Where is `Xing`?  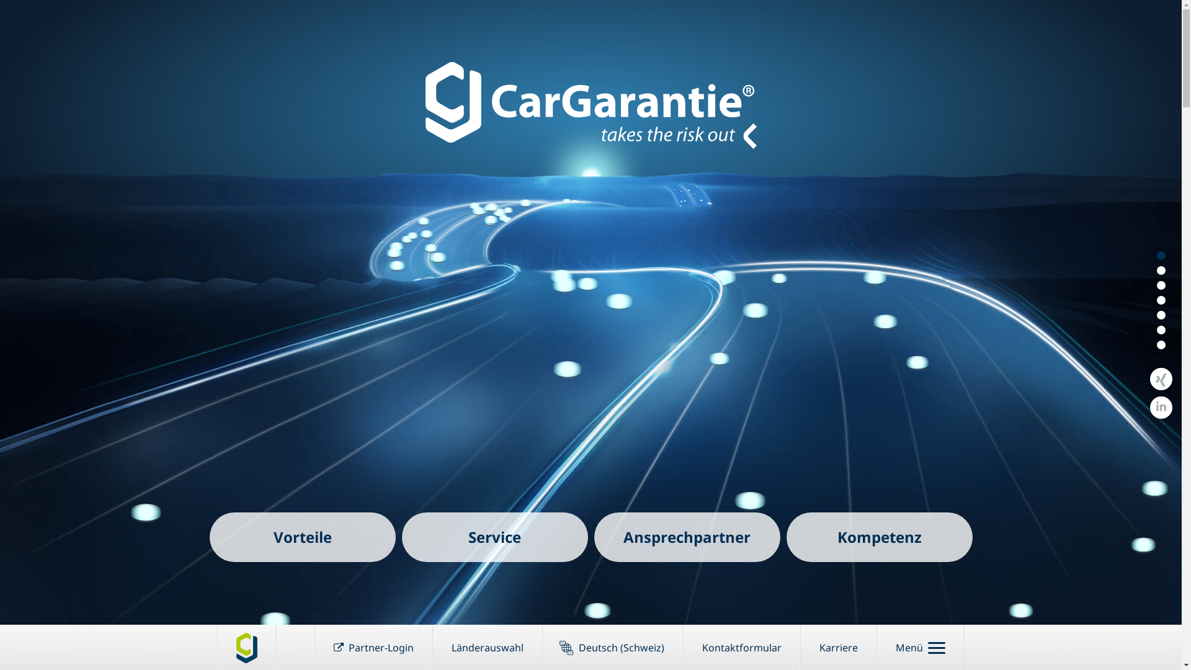
Xing is located at coordinates (1161, 379).